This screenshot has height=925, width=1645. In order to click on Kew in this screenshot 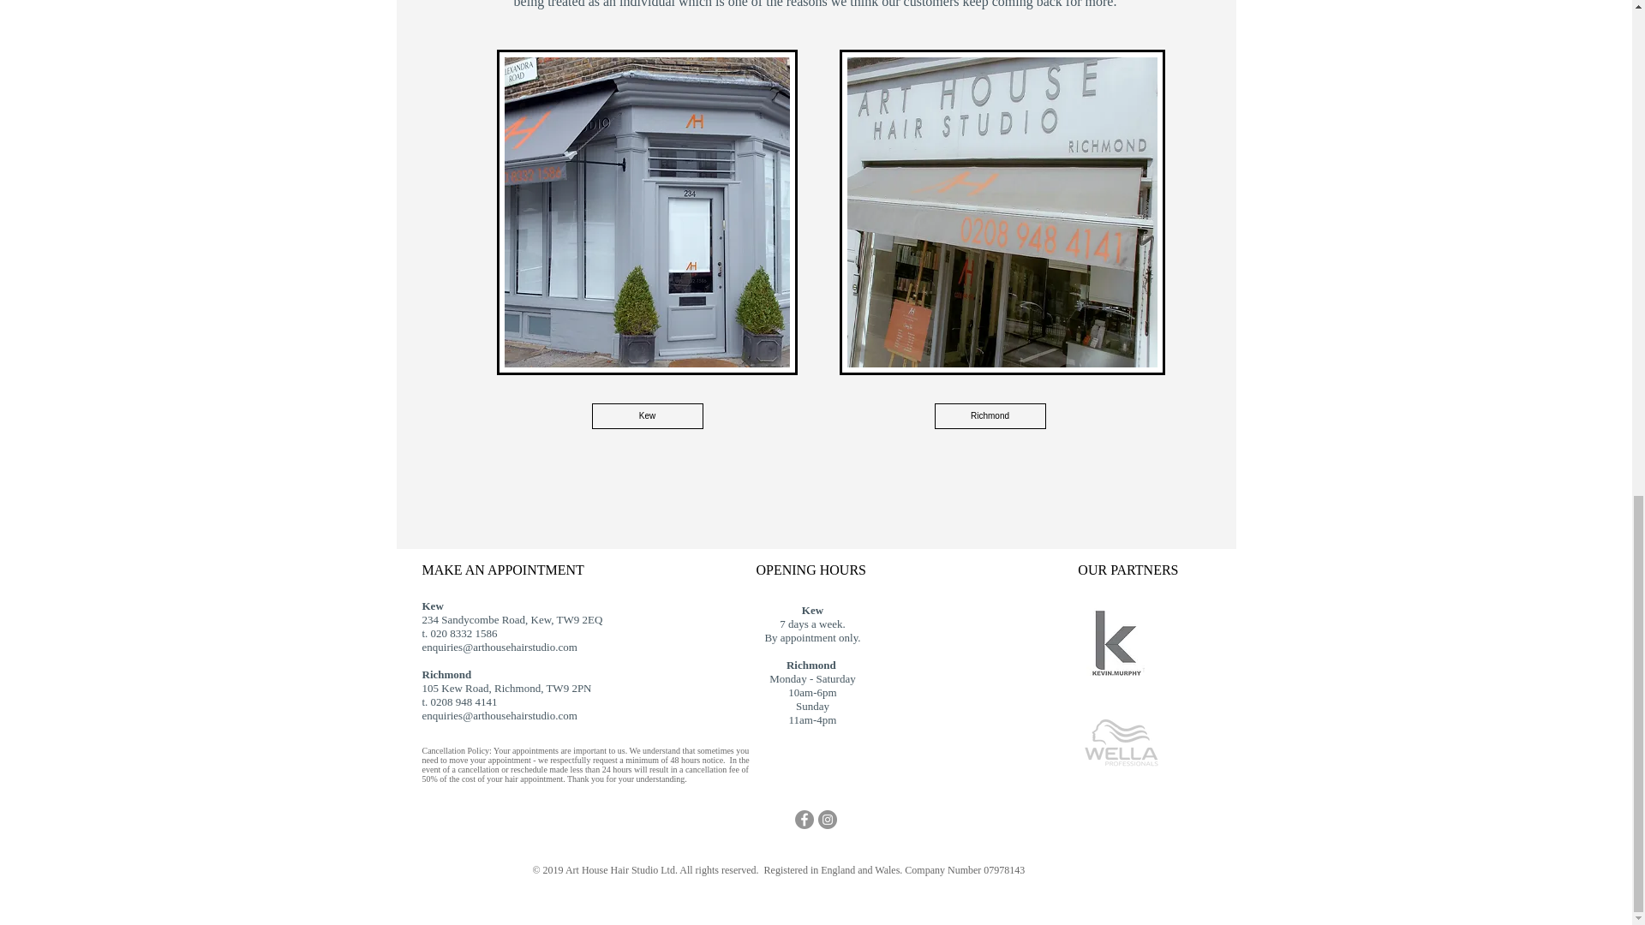, I will do `click(646, 416)`.